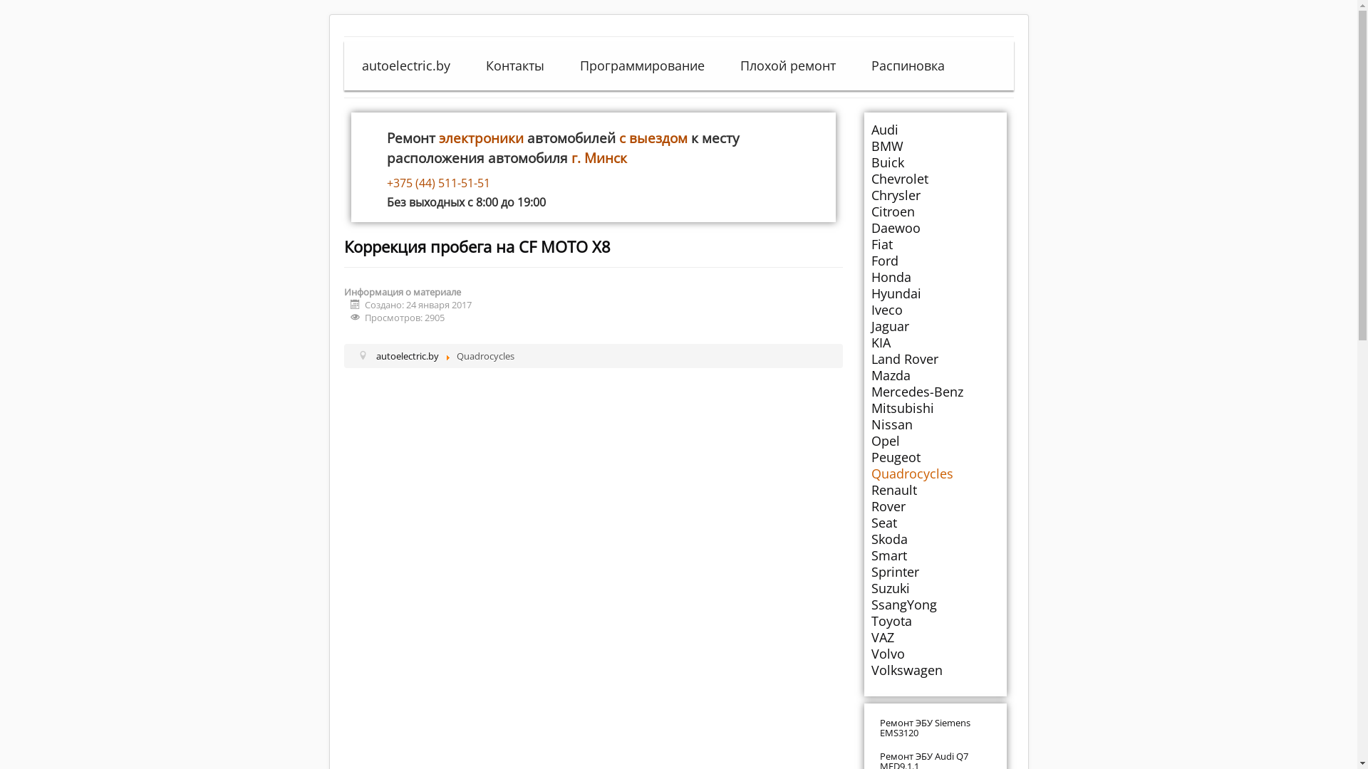  Describe the element at coordinates (935, 375) in the screenshot. I see `Mazda` at that location.